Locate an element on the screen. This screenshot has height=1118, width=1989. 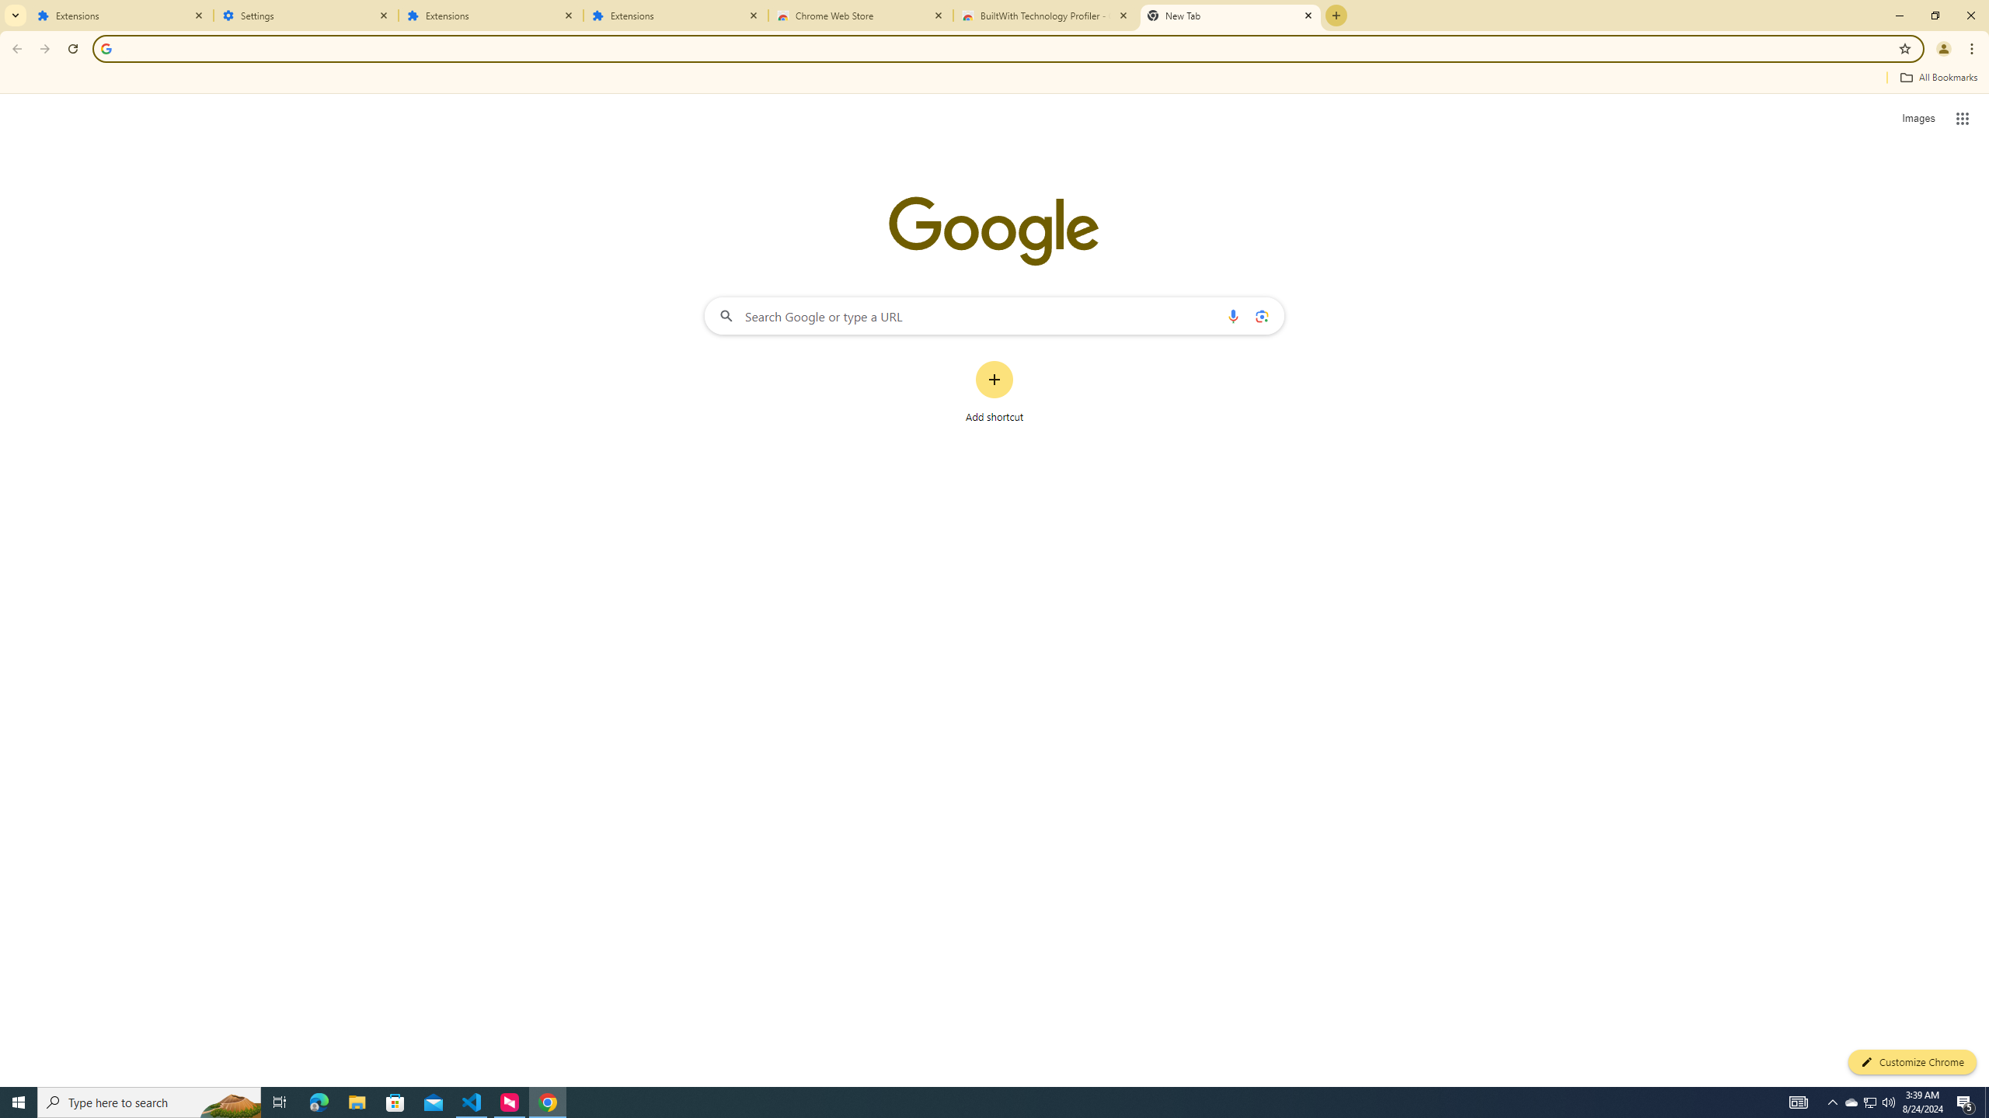
Chrome Web Store is located at coordinates (861, 16).